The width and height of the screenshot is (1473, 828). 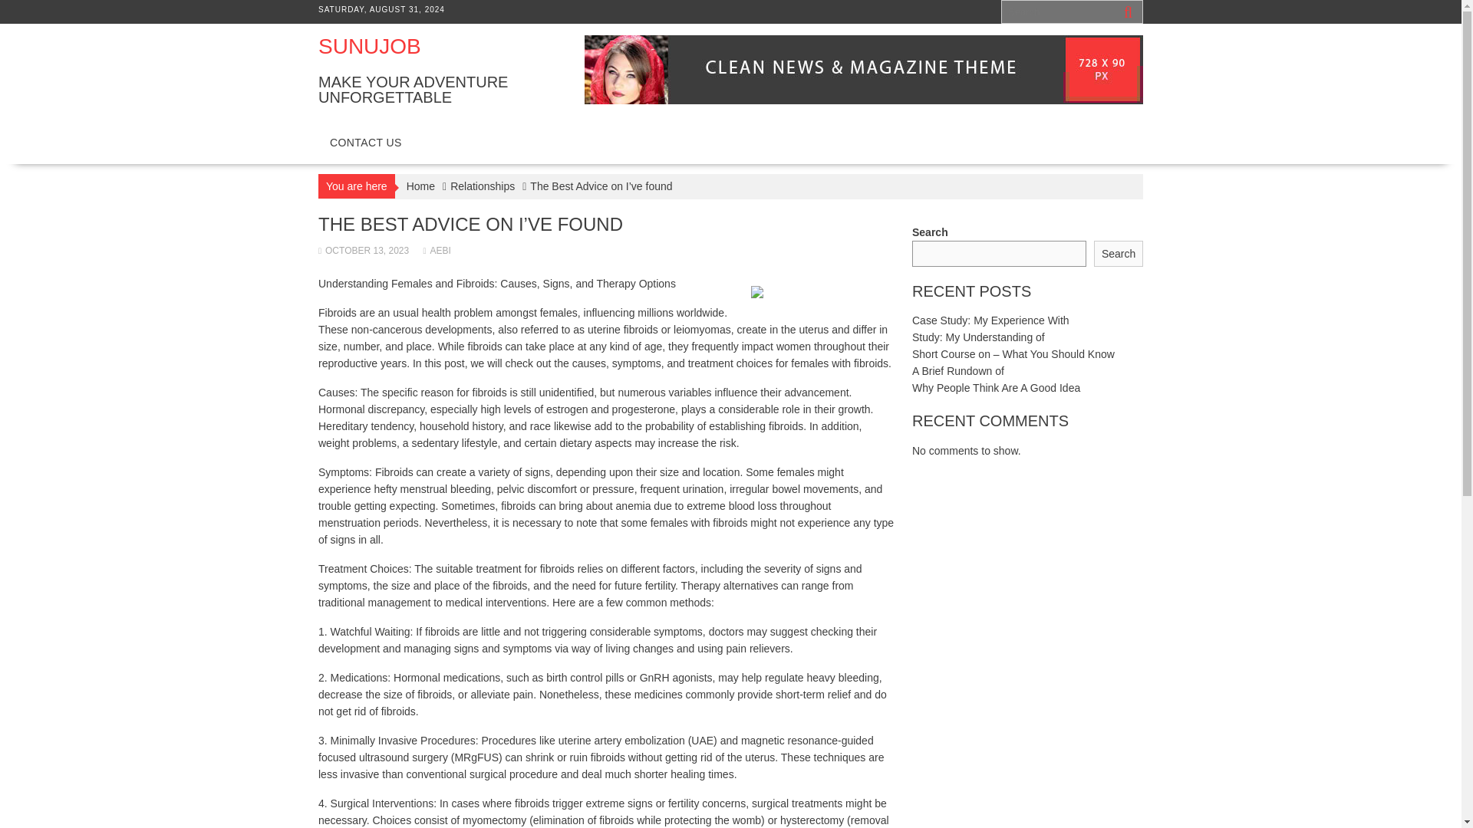 I want to click on Study: My Understanding of, so click(x=977, y=337).